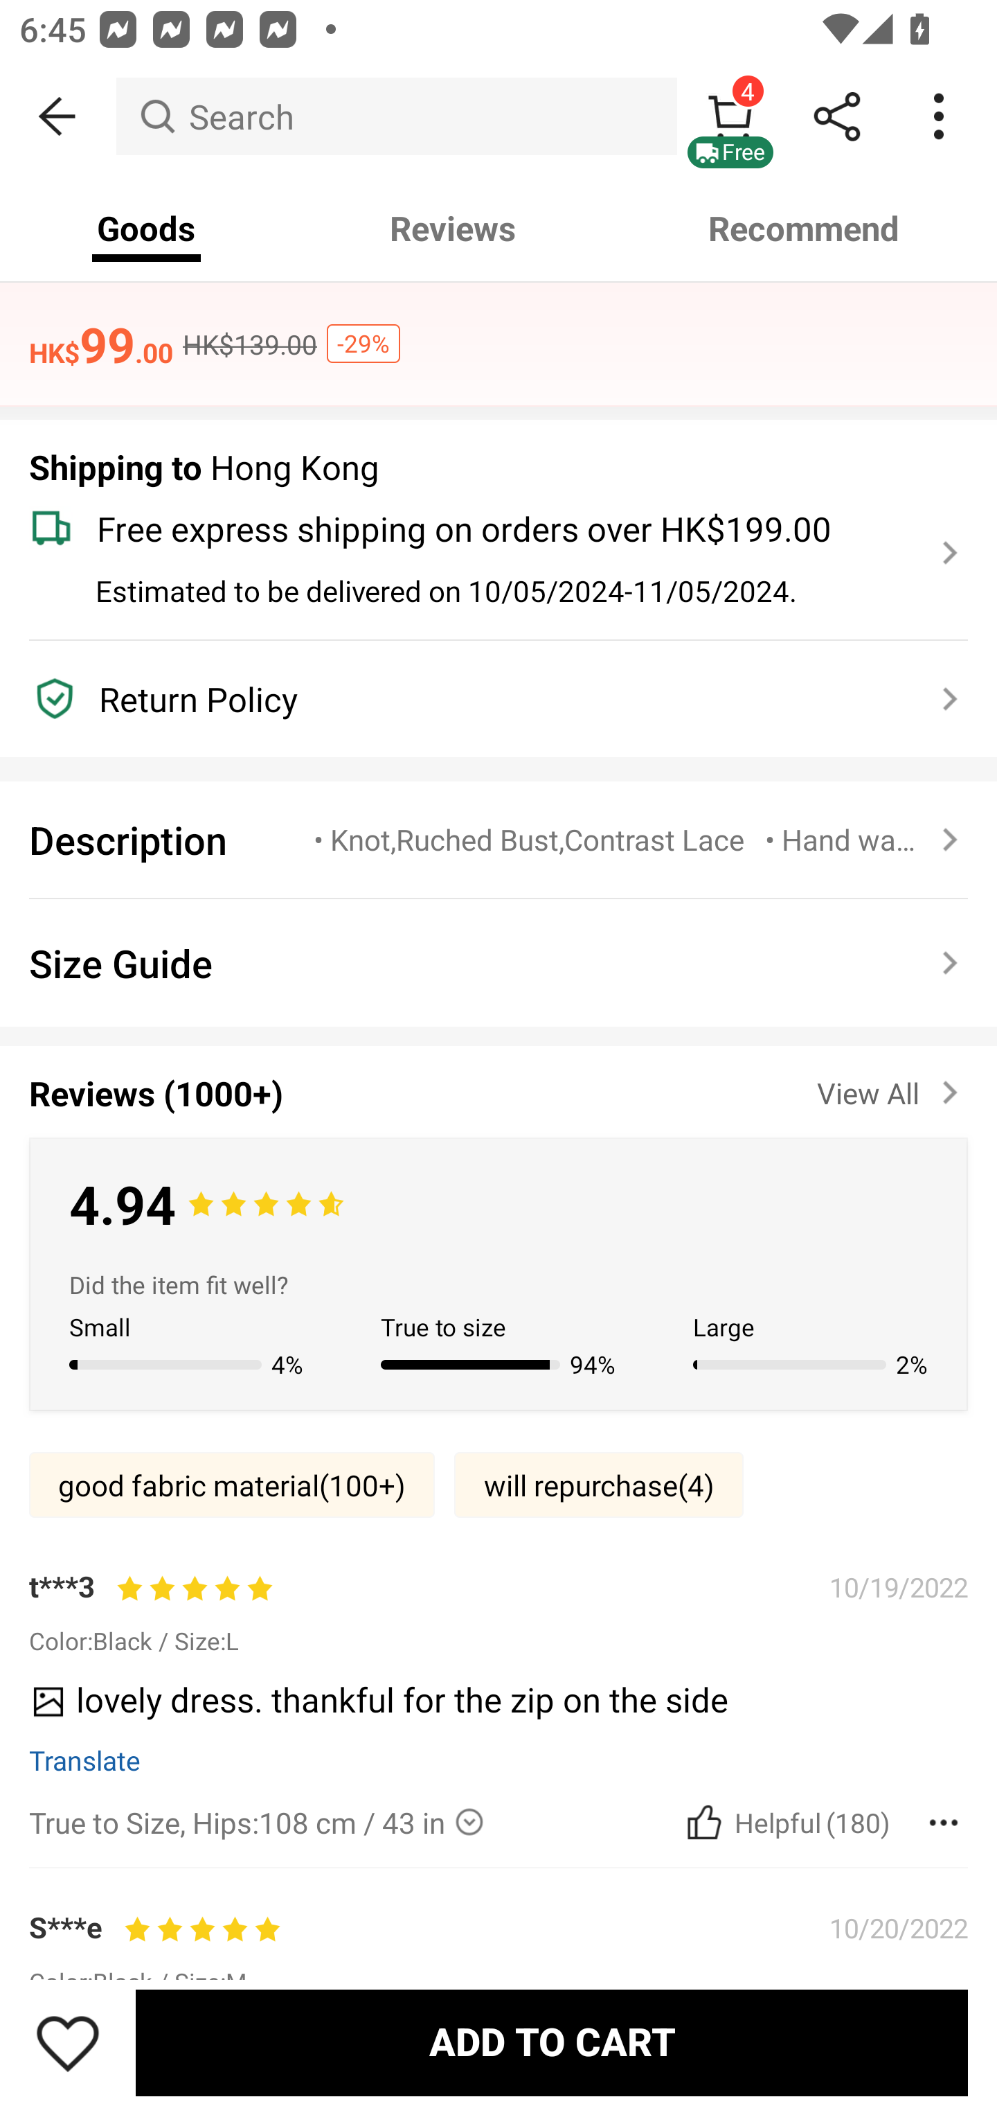  Describe the element at coordinates (498, 1611) in the screenshot. I see `t***3 Rating5.0 10/19/2022 Color:Black / Size:L` at that location.